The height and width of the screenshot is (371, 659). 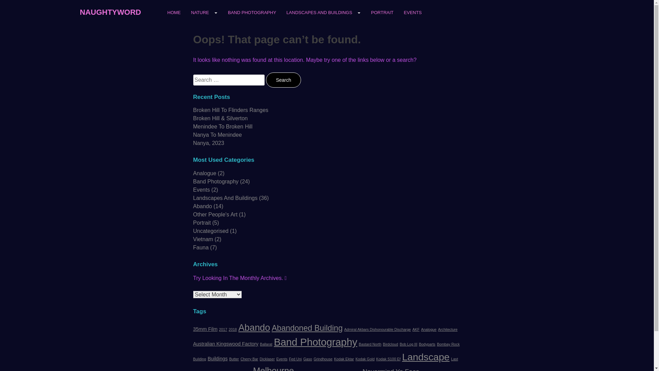 I want to click on NATURE, so click(x=205, y=12).